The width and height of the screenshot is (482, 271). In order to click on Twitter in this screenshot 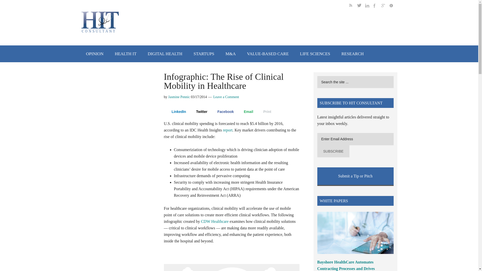, I will do `click(199, 111)`.